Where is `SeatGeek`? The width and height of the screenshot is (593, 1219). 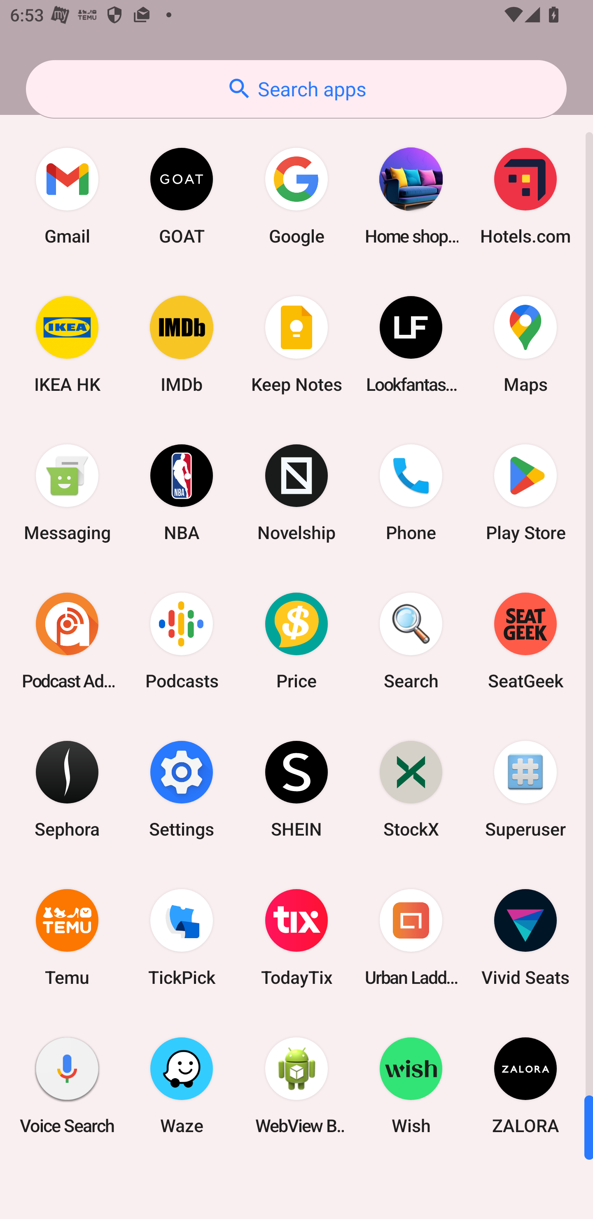
SeatGeek is located at coordinates (525, 640).